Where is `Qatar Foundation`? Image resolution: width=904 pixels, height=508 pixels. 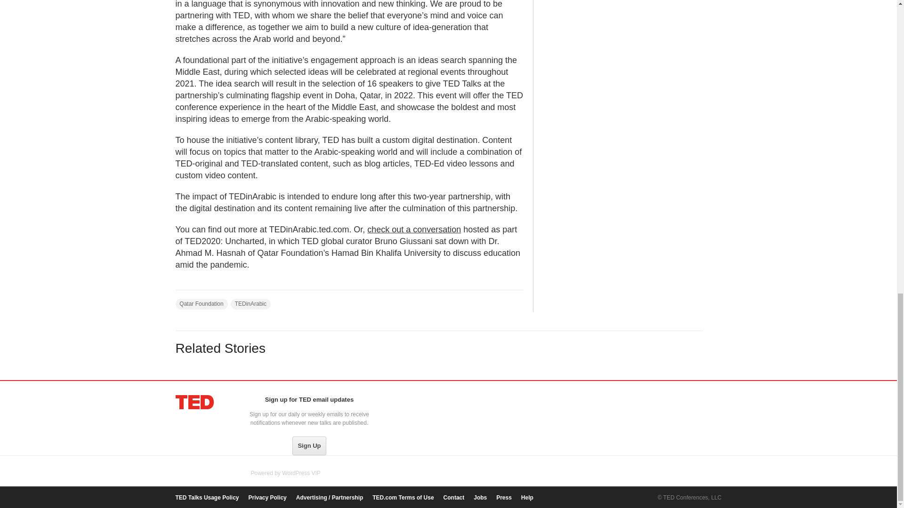 Qatar Foundation is located at coordinates (202, 304).